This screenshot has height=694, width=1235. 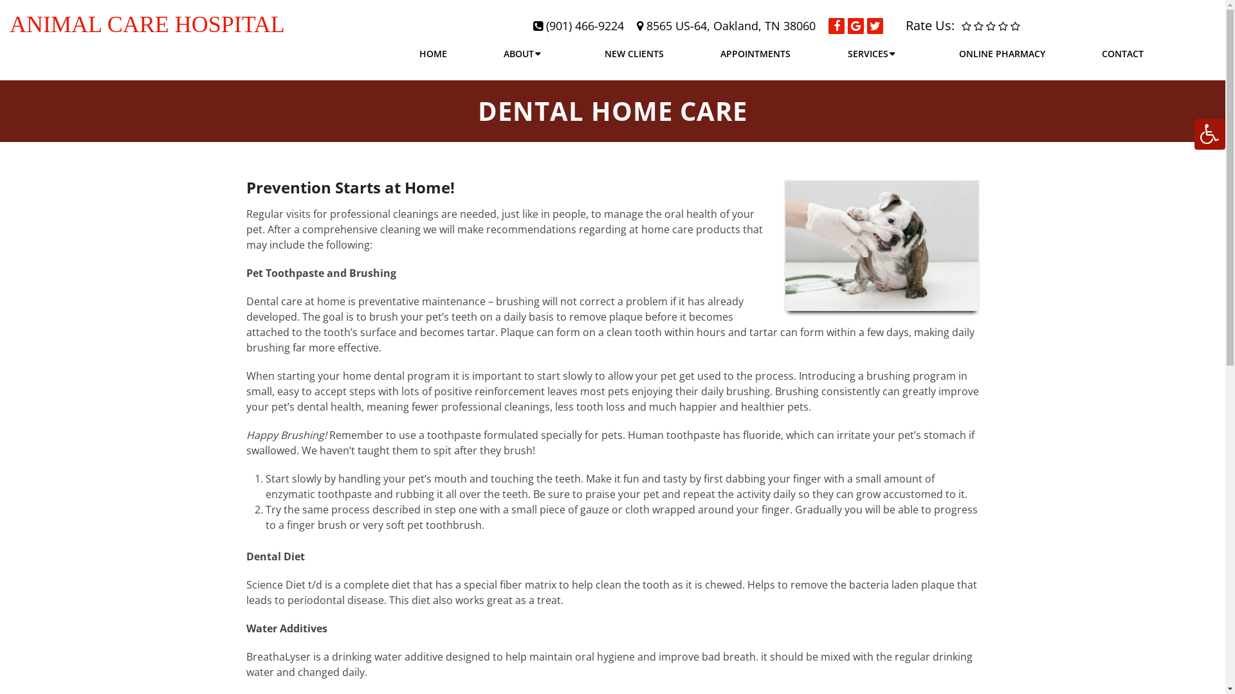 What do you see at coordinates (634, 54) in the screenshot?
I see `NEW CLIENTS` at bounding box center [634, 54].